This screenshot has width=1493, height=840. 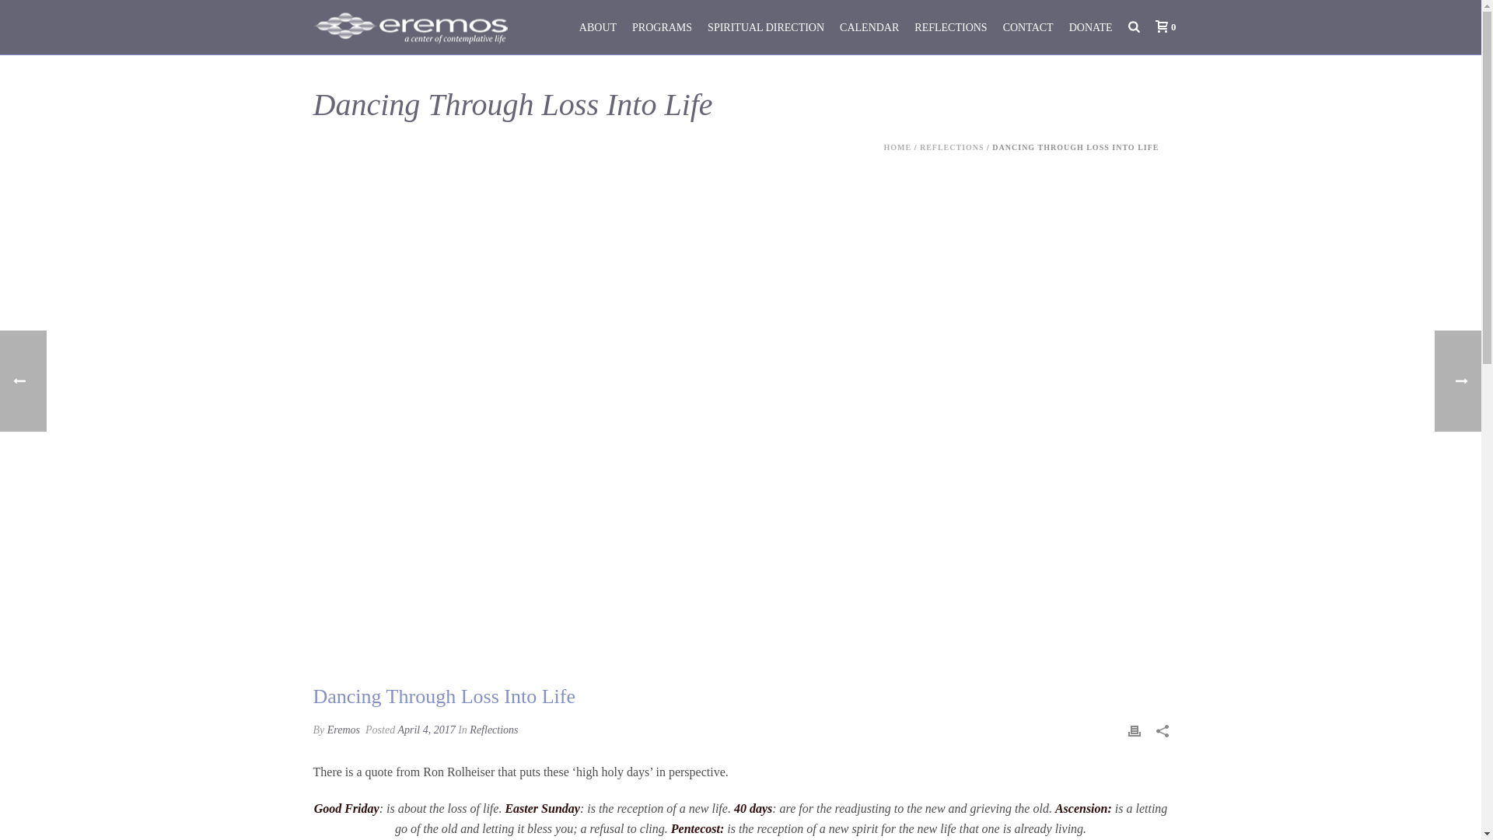 I want to click on REFLECTIONS, so click(x=950, y=27).